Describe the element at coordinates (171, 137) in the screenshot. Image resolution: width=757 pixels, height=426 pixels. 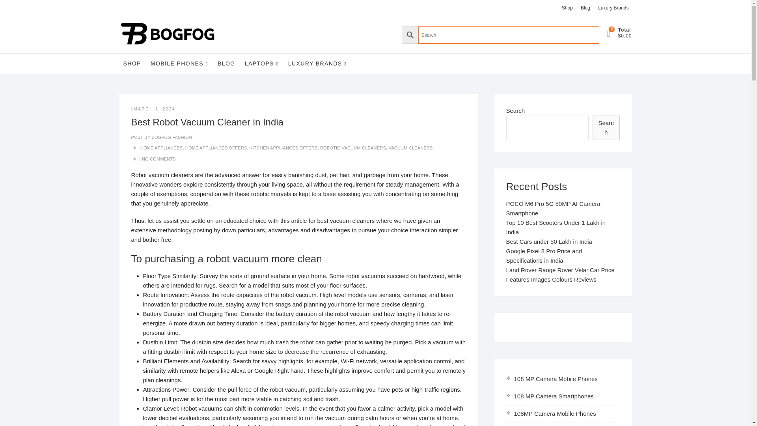
I see `Best Robot Vacuum Cleaner in India` at that location.